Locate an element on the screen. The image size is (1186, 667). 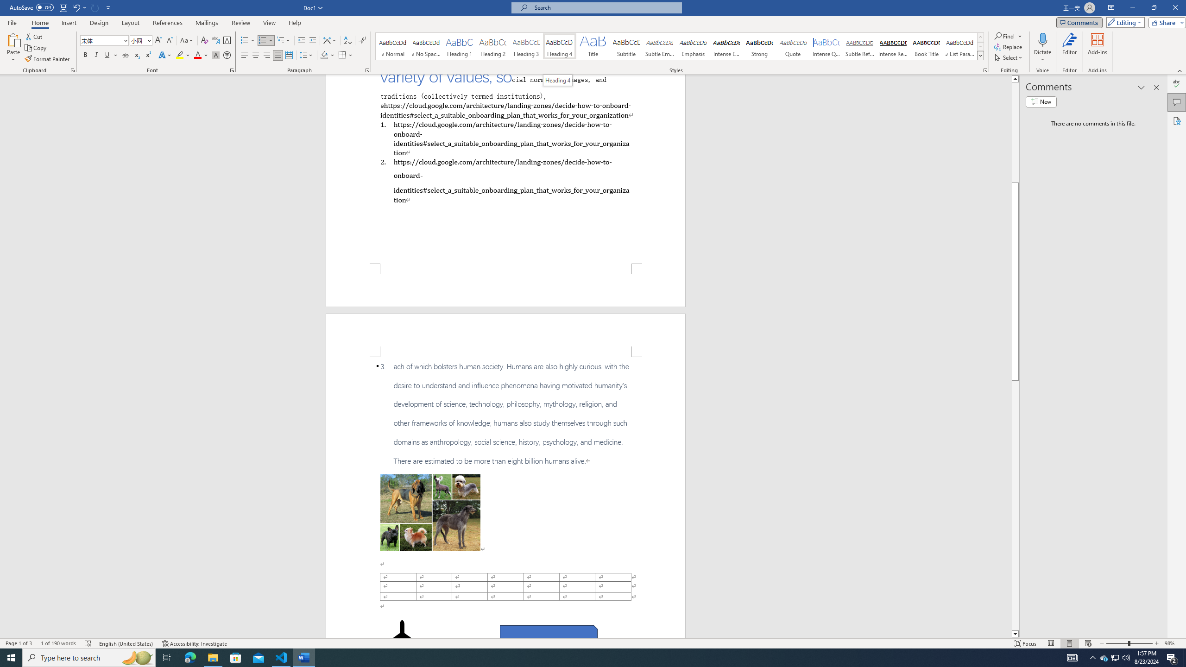
Sort... is located at coordinates (347, 41).